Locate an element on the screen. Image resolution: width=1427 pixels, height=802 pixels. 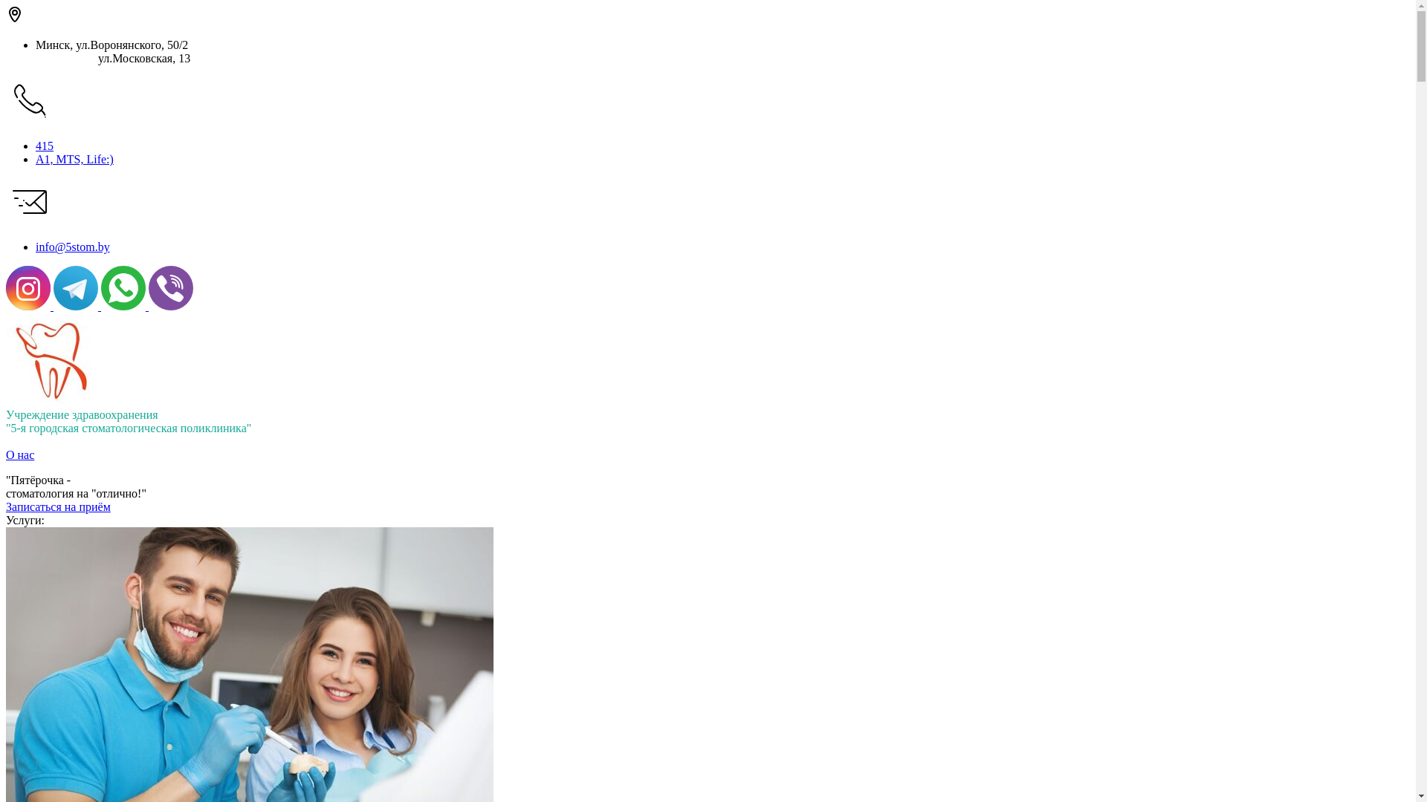
Instagram Created with Sketch. is located at coordinates (30, 306).